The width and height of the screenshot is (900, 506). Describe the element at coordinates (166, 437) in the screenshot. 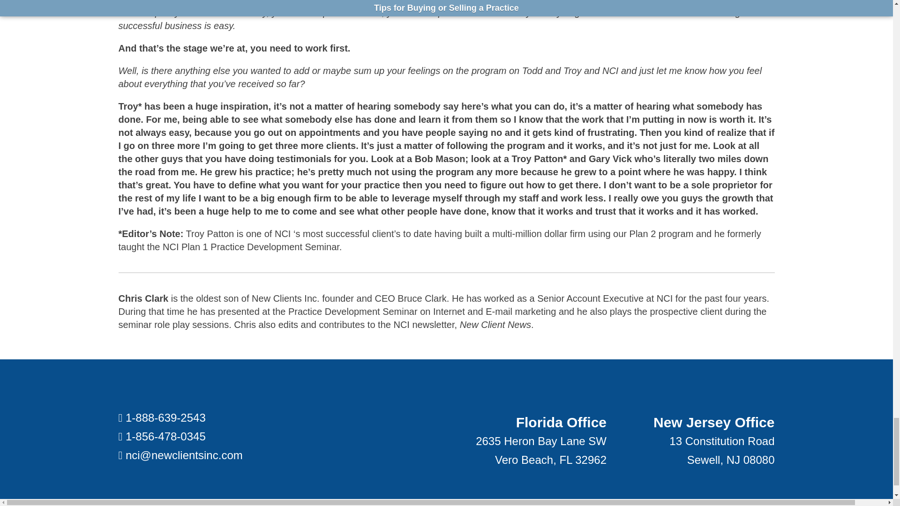

I see `1-856-478-0345` at that location.